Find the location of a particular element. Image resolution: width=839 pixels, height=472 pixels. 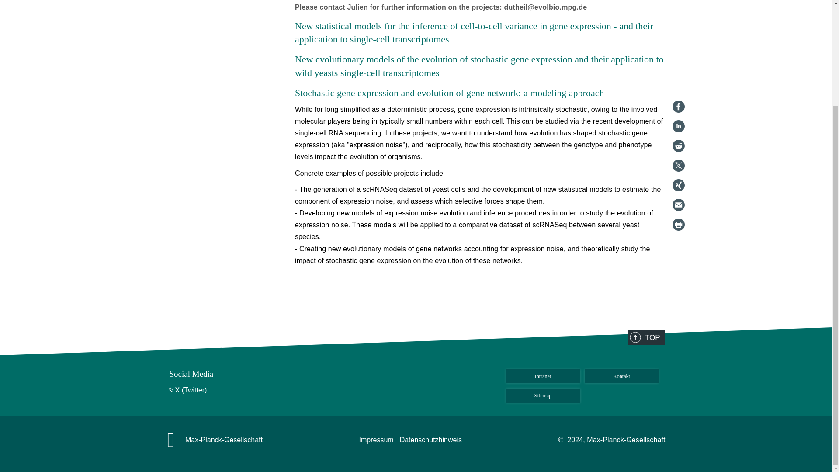

LinkedIn is located at coordinates (678, 1).